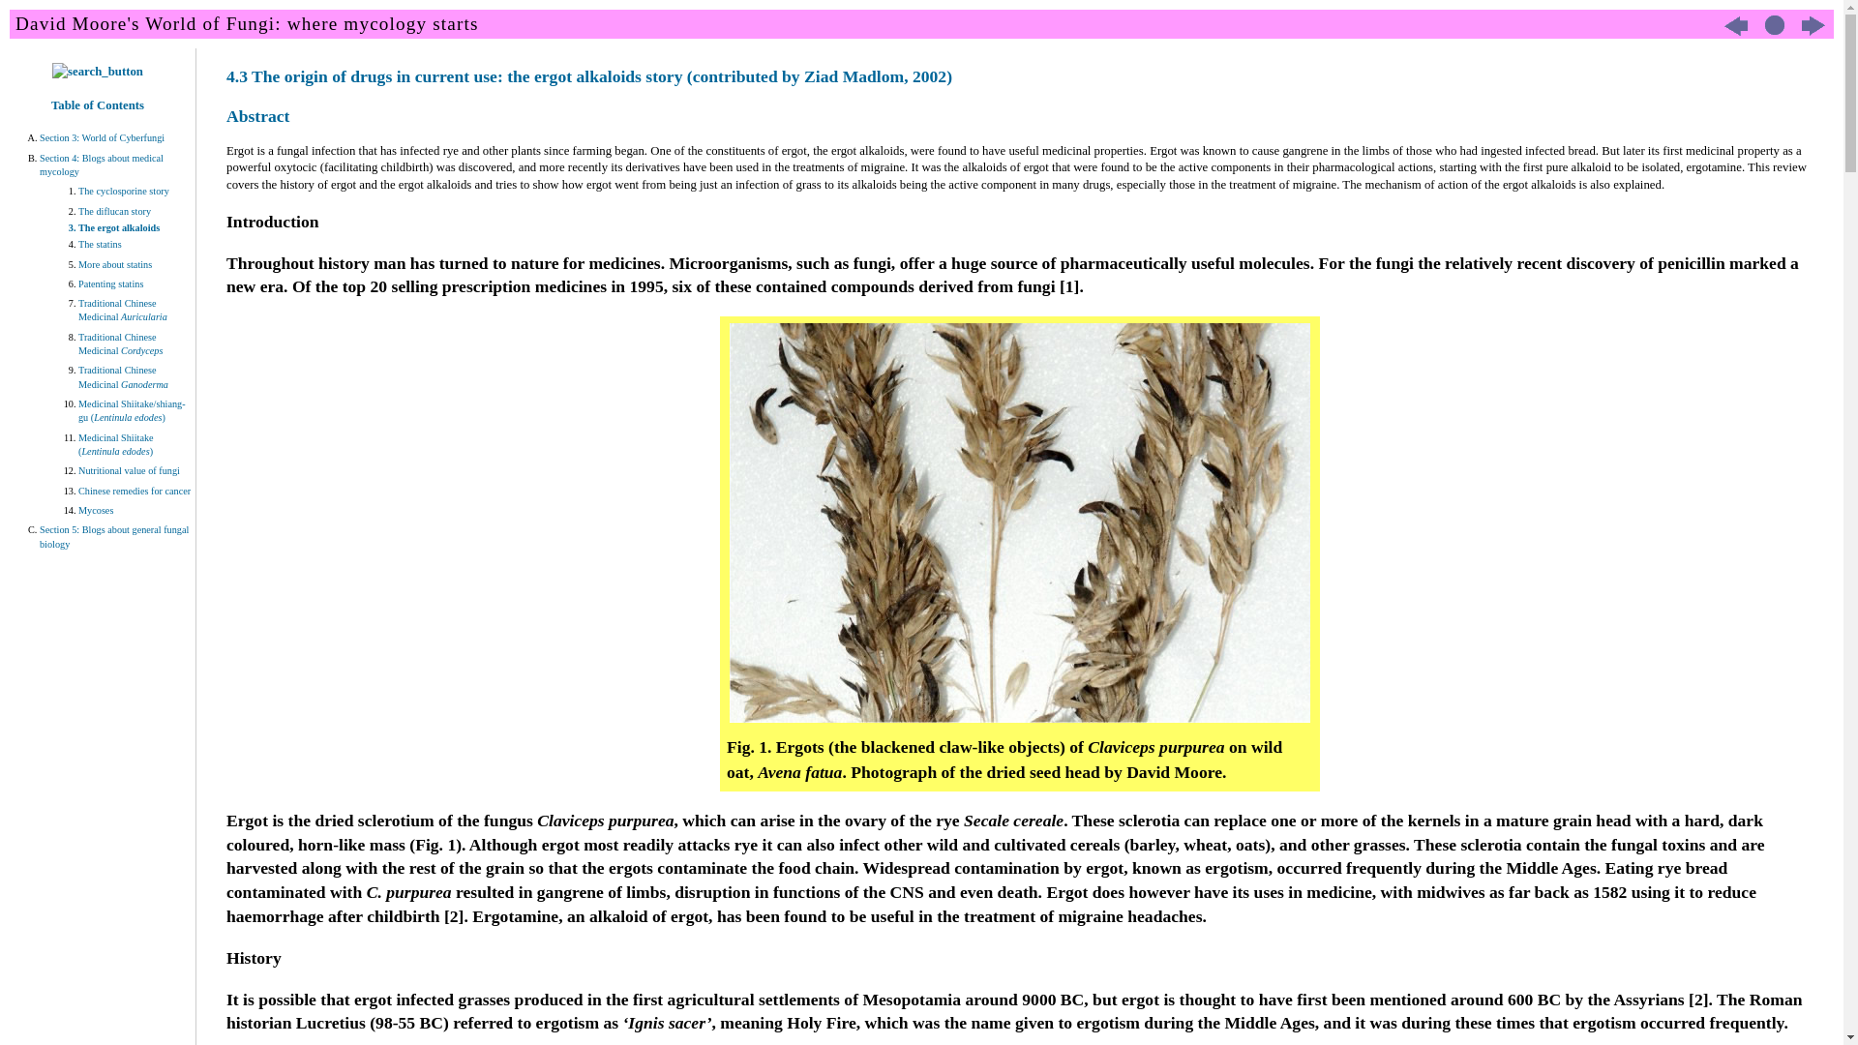 This screenshot has width=1858, height=1045. I want to click on Patenting statins, so click(135, 284).